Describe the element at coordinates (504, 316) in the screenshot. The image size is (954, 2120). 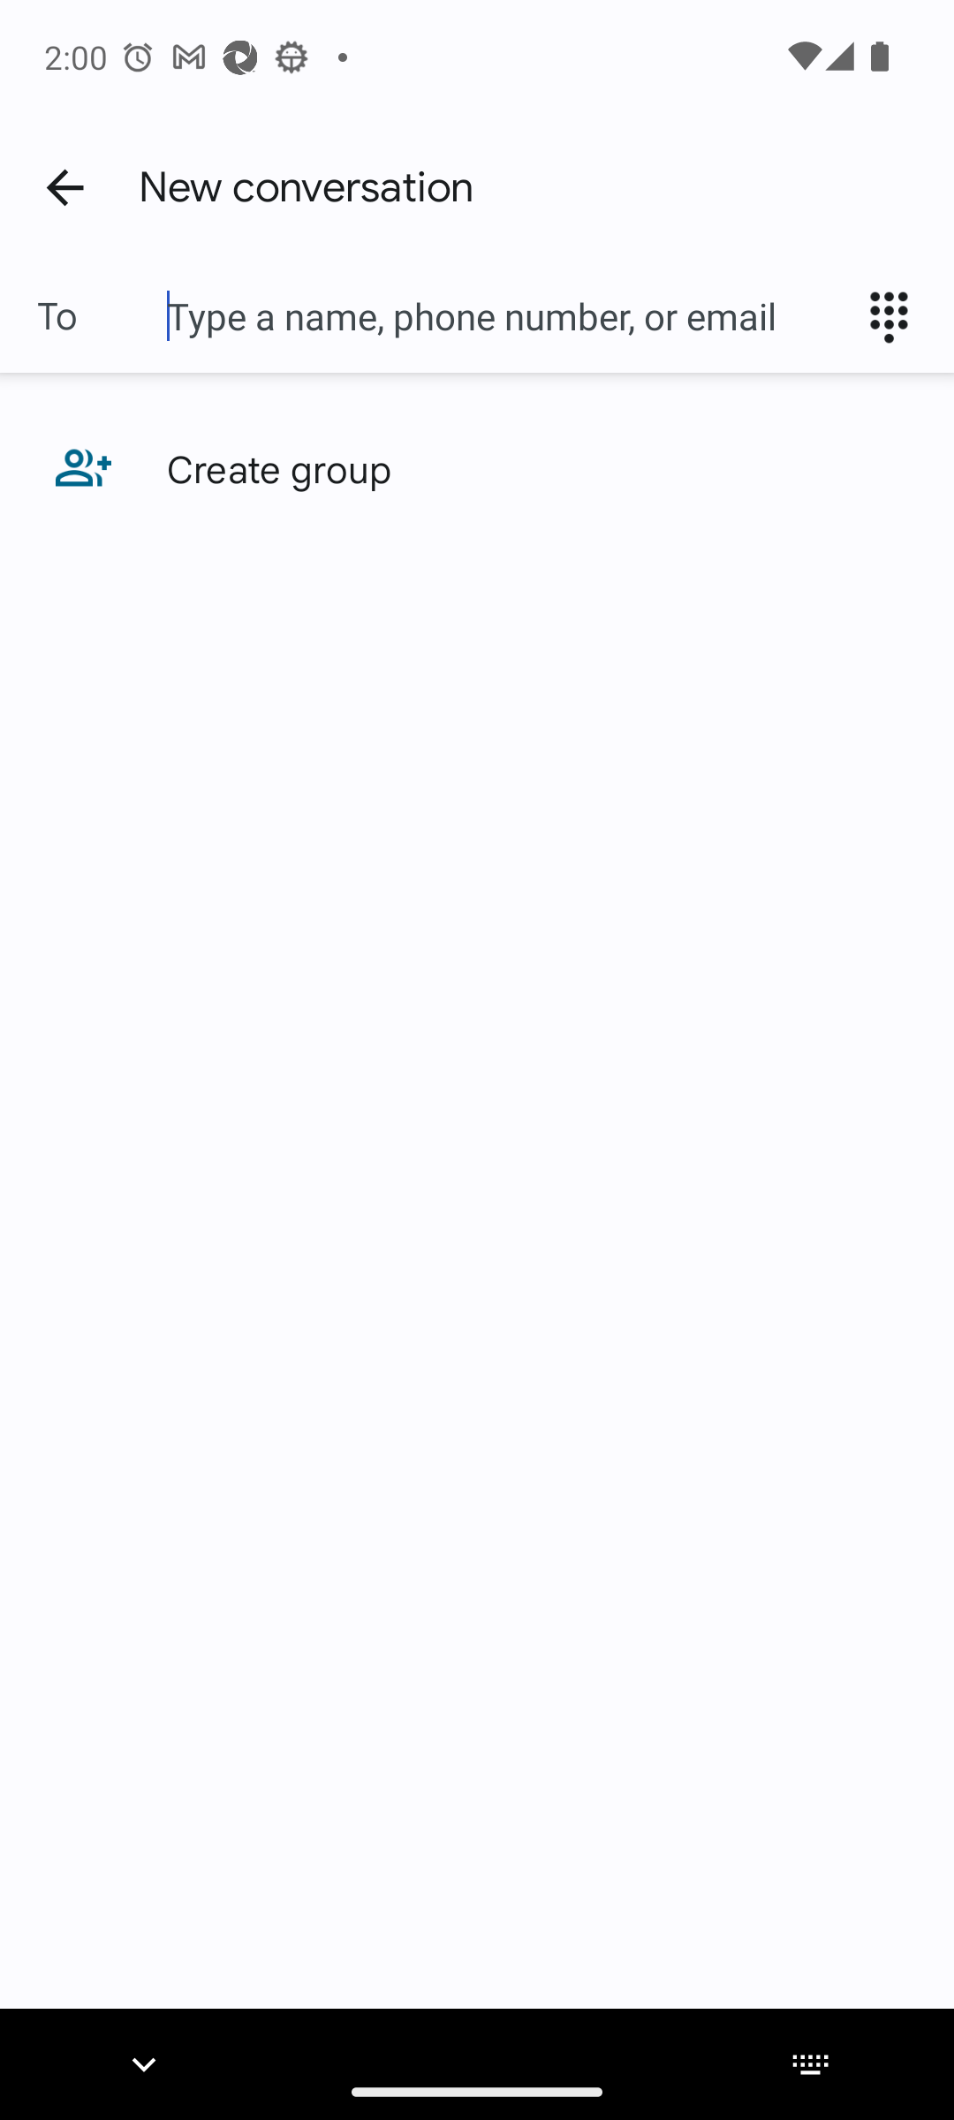
I see `Type a name, phone number, or email` at that location.